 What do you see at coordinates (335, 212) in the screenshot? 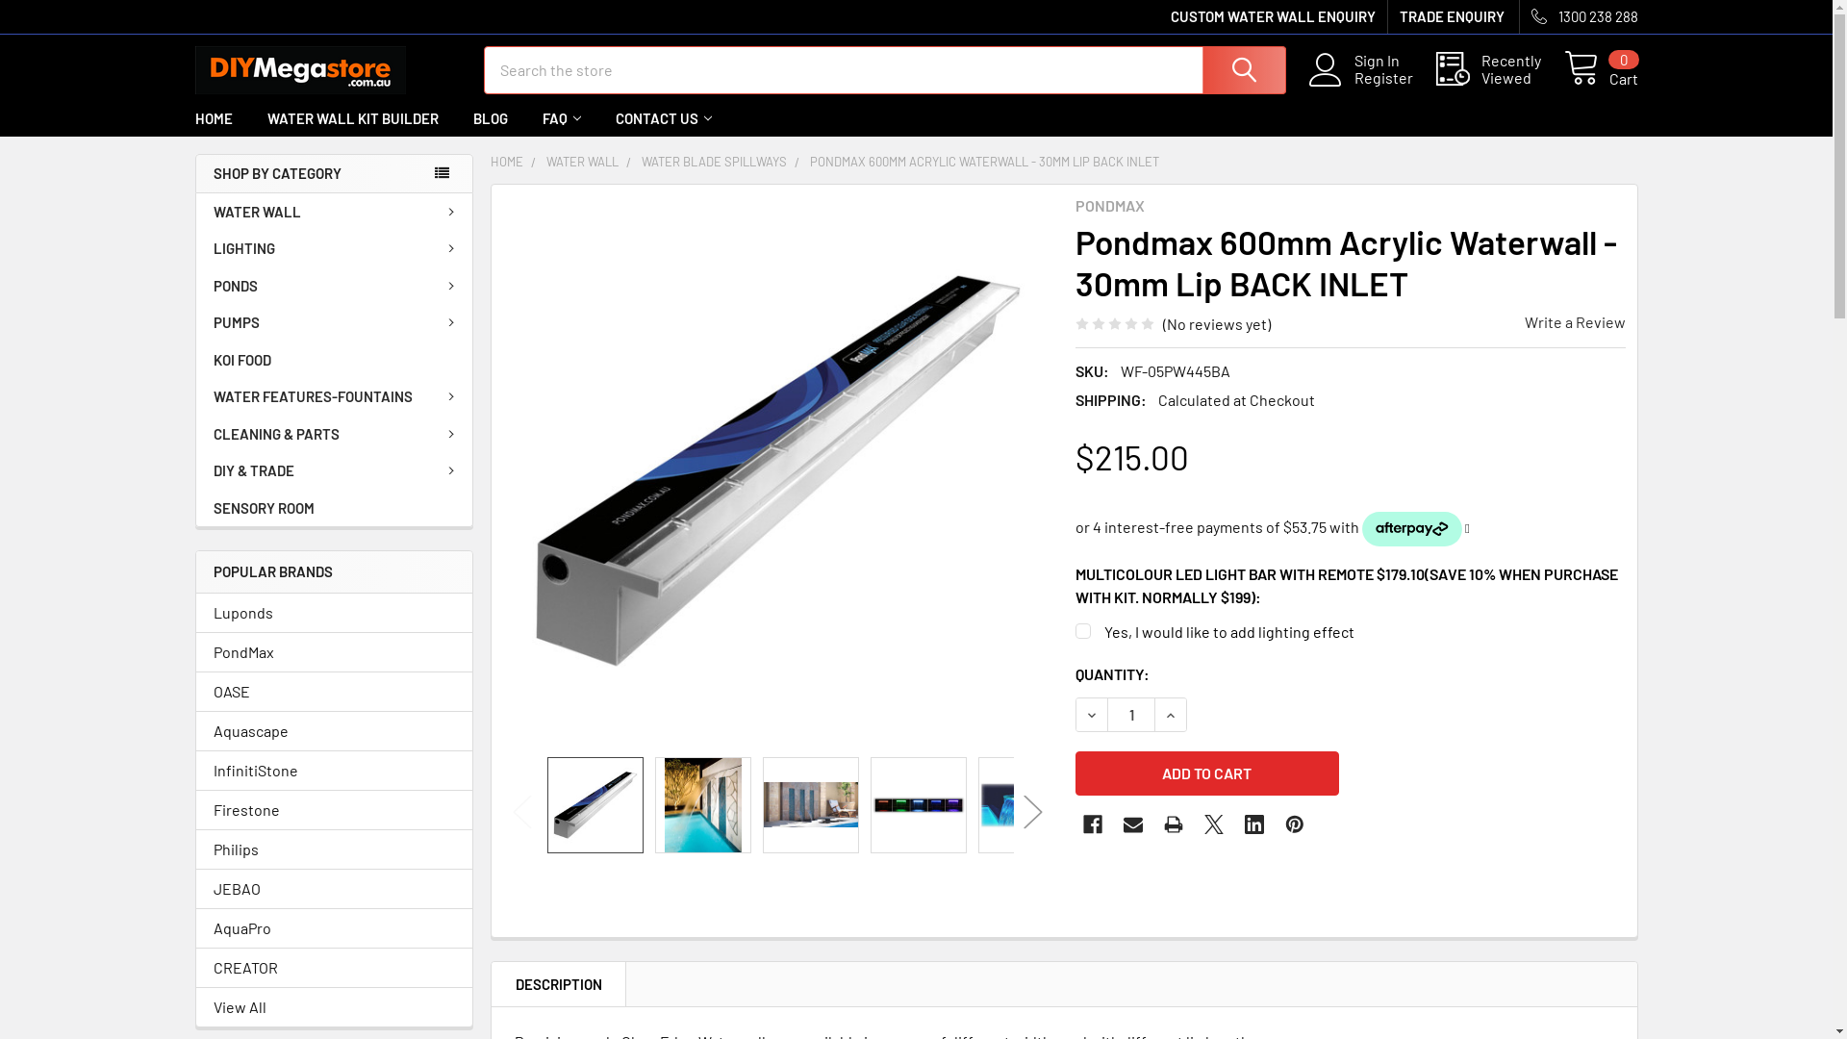
I see `WATER WALL` at bounding box center [335, 212].